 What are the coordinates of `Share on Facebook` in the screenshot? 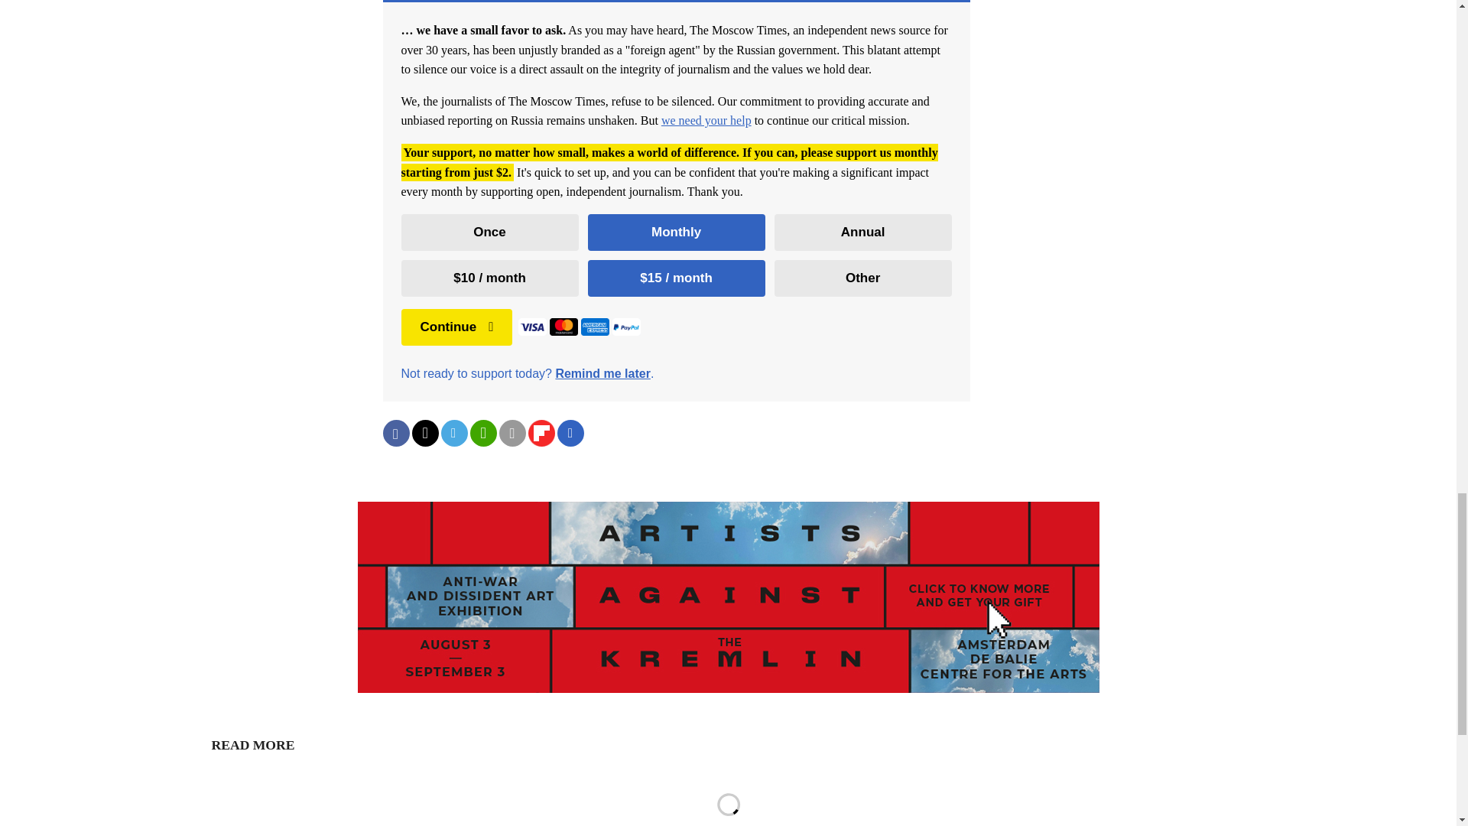 It's located at (395, 433).